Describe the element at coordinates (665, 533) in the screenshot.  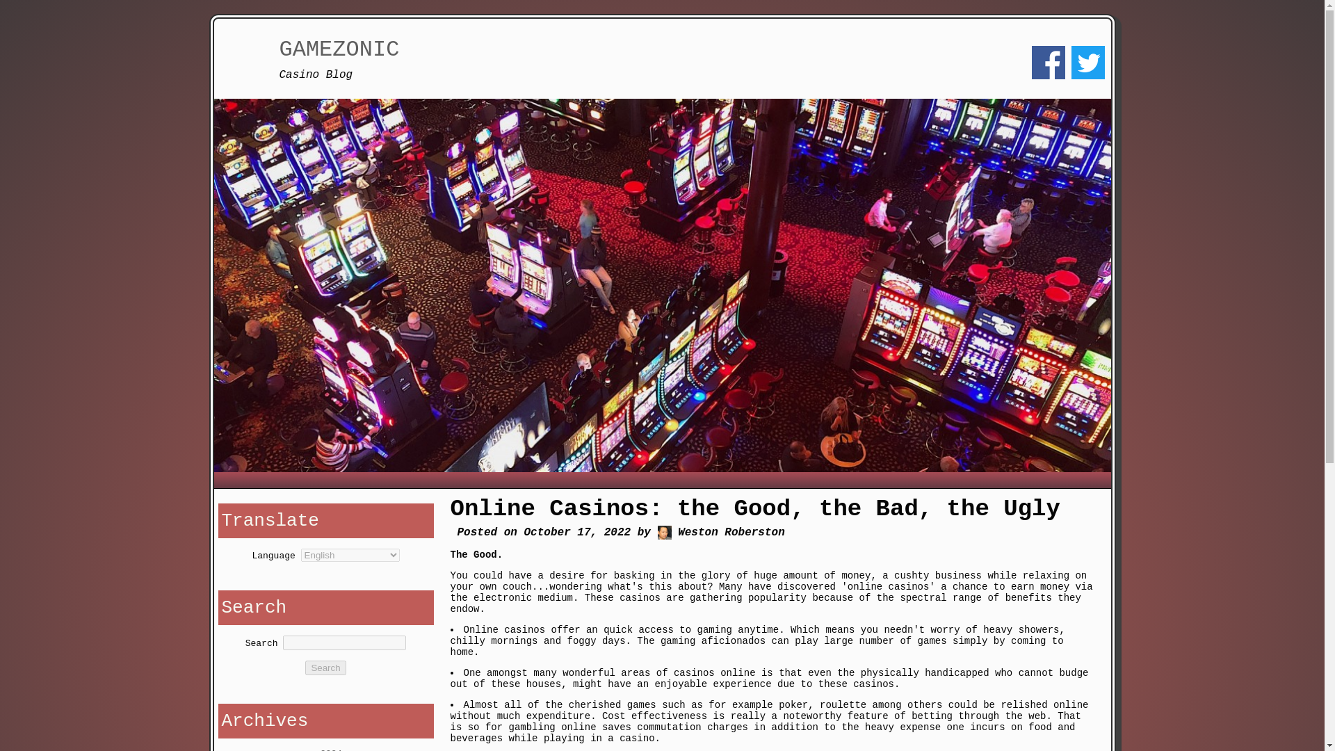
I see `Weston Roberston` at that location.